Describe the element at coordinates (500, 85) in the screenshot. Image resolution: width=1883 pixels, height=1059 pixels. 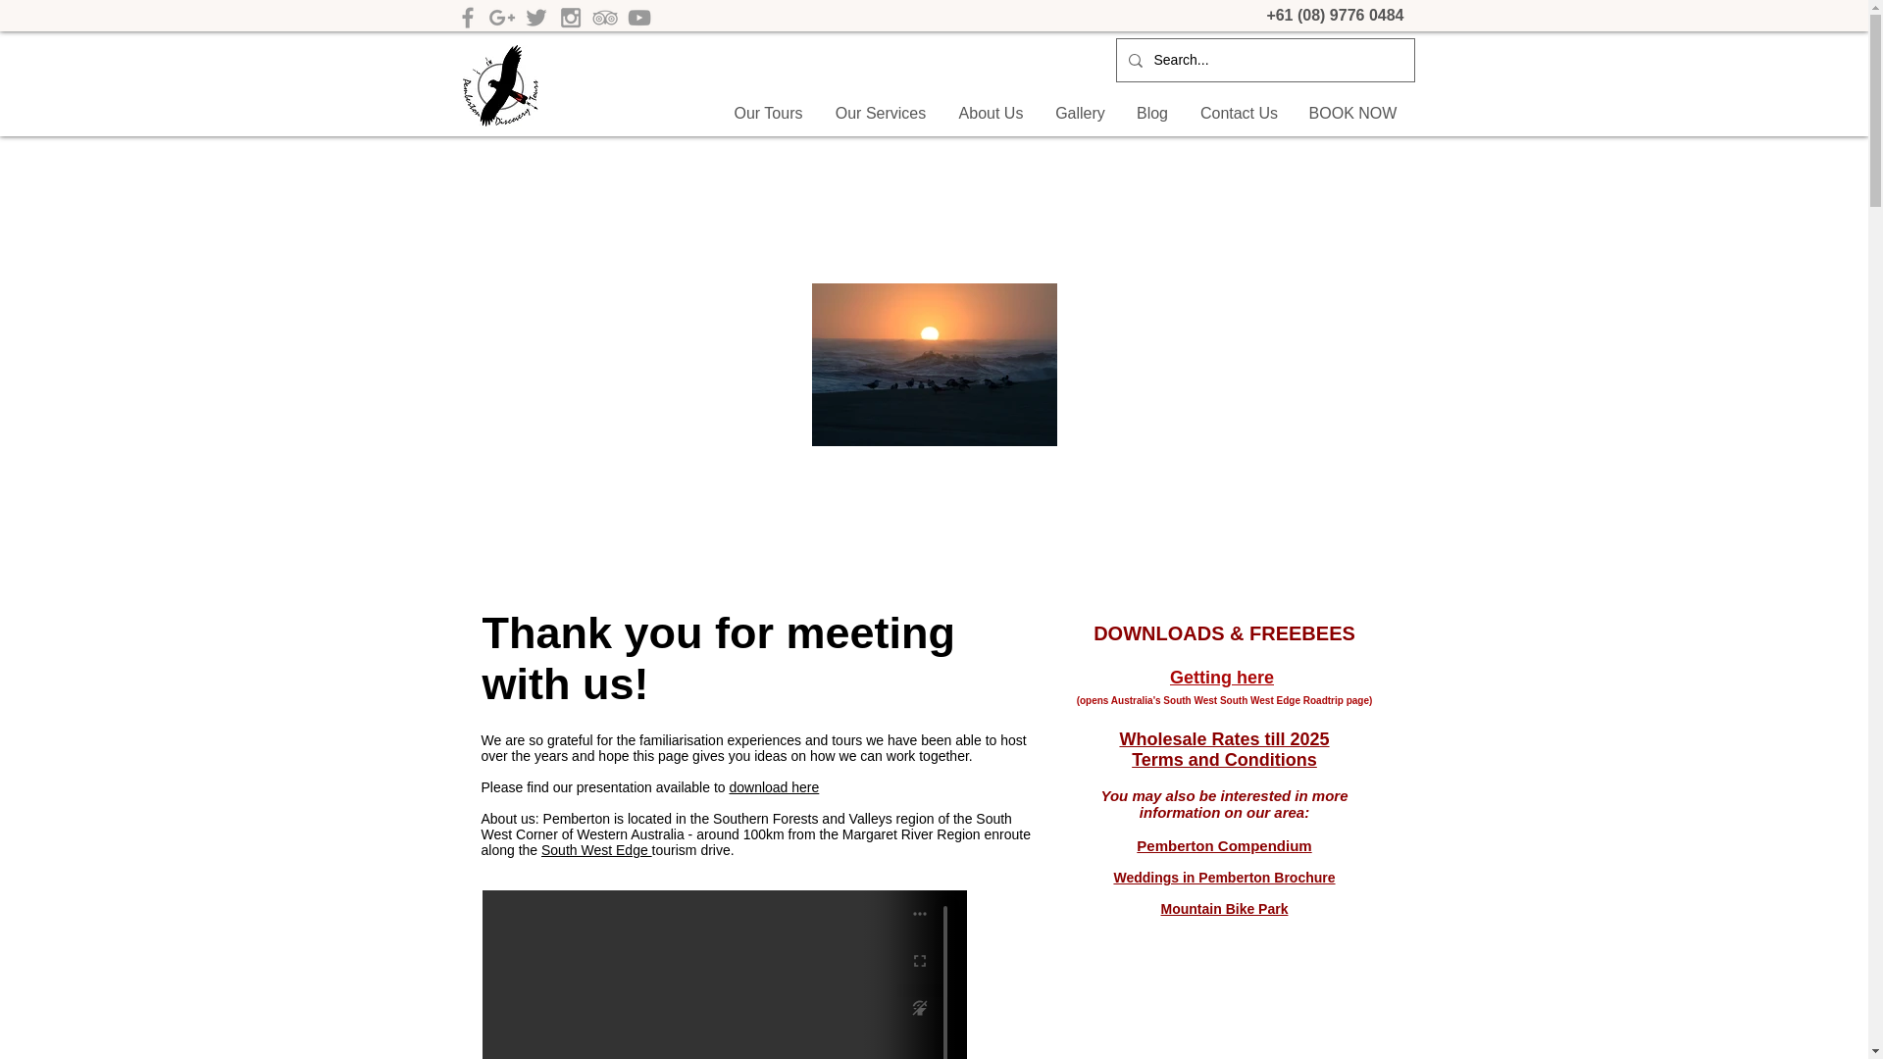
I see `The ultimate tour in the Southern Forests` at that location.